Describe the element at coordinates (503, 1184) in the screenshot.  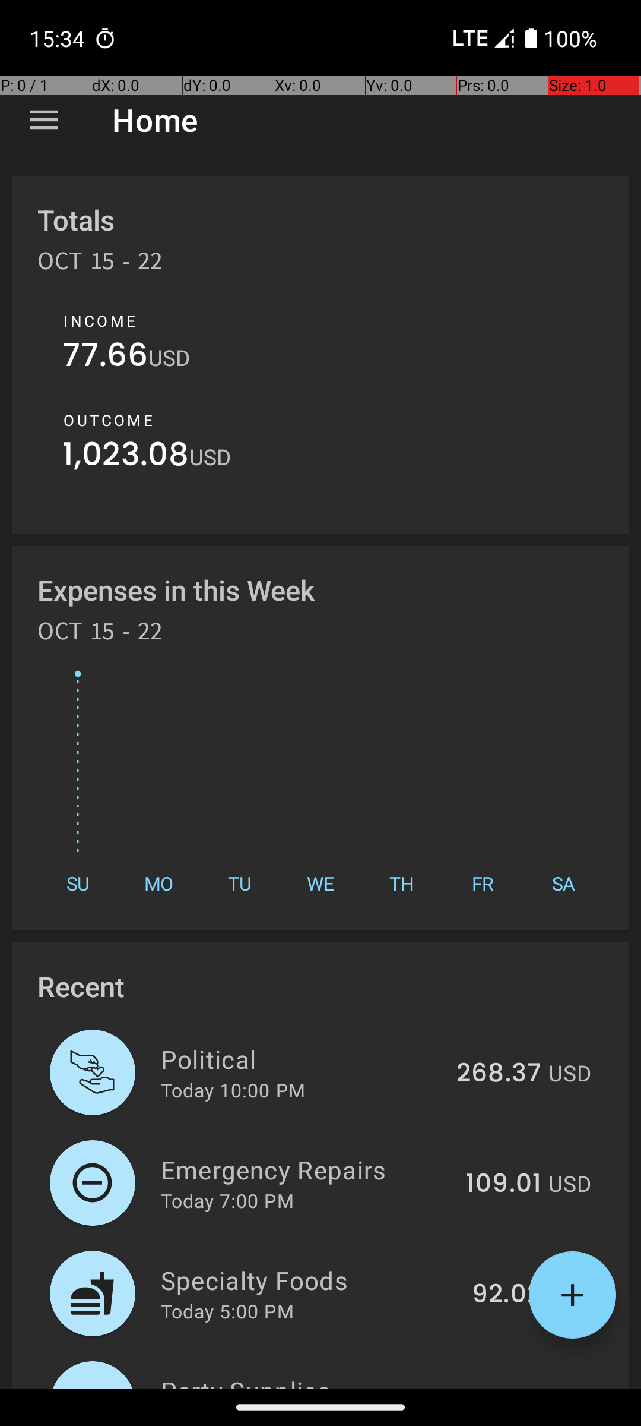
I see `109.01` at that location.